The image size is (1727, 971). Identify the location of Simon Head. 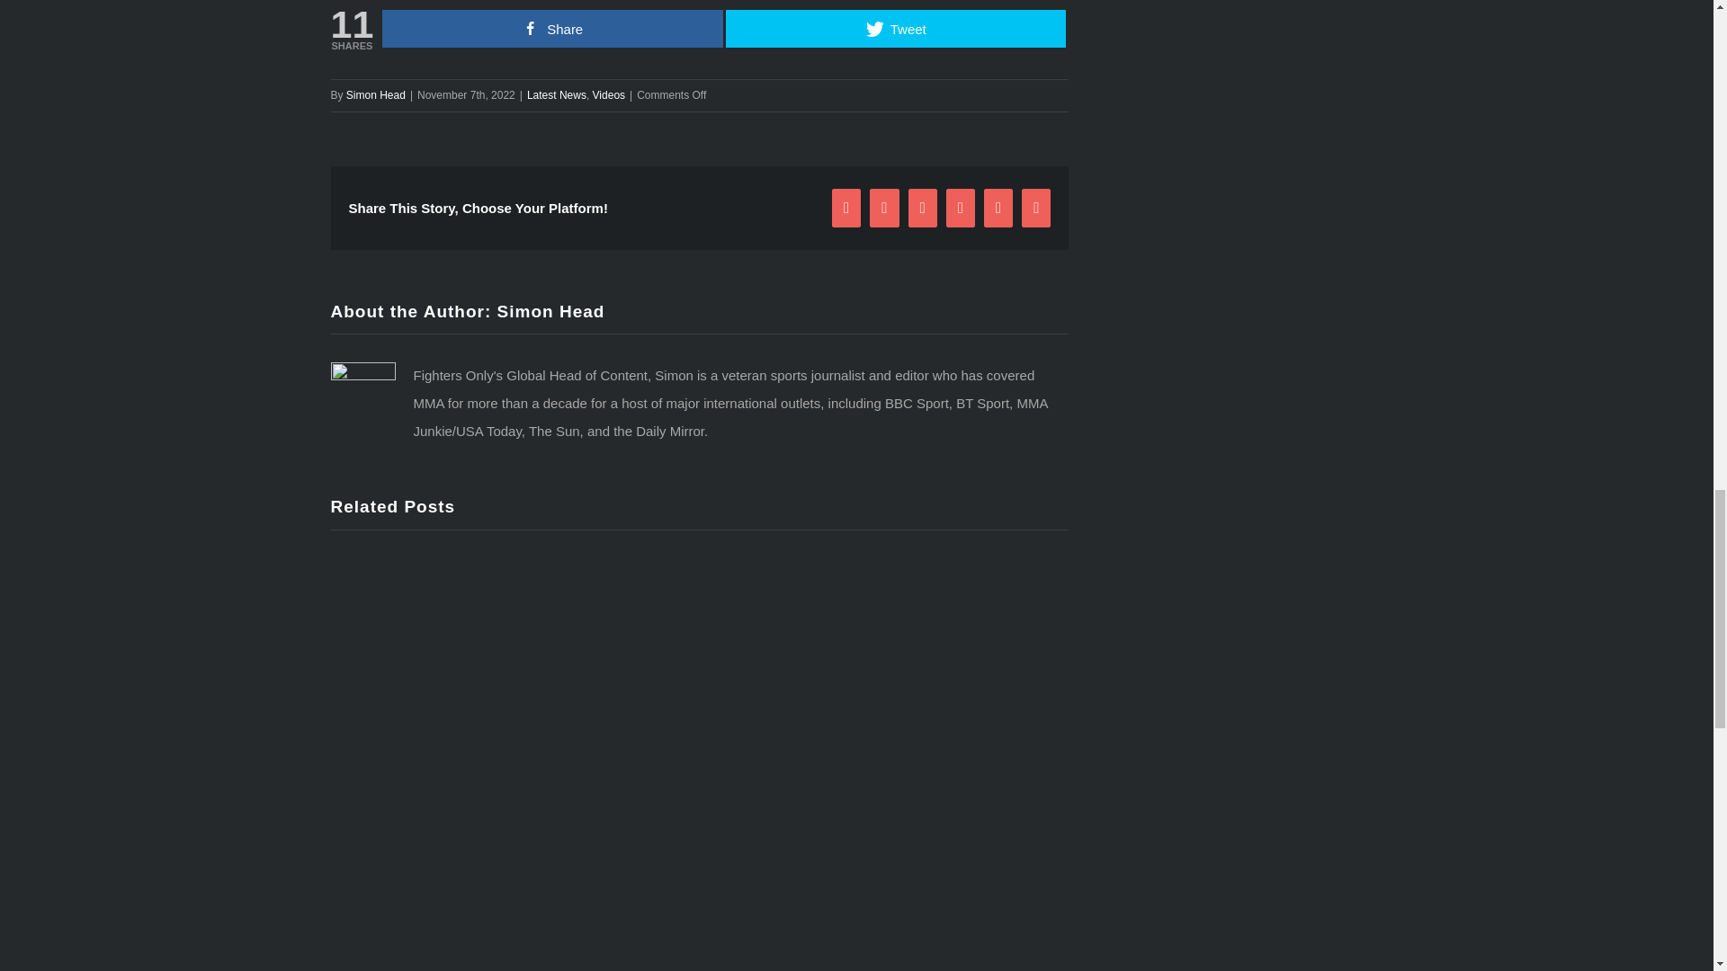
(550, 311).